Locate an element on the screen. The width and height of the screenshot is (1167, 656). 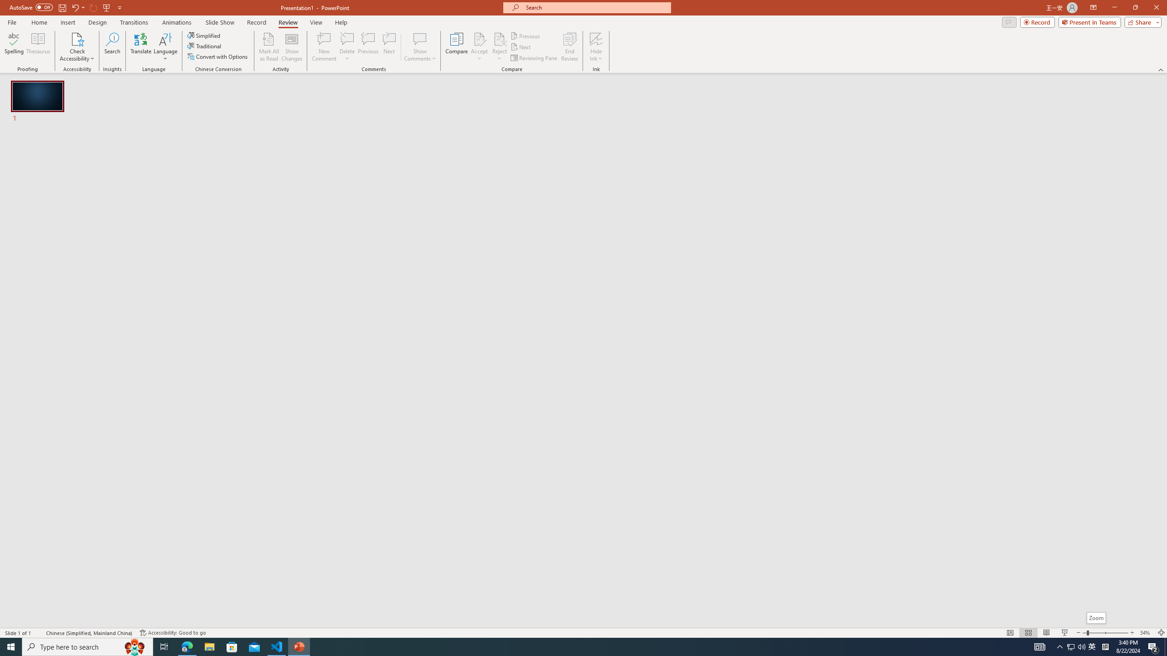
Compare is located at coordinates (457, 47).